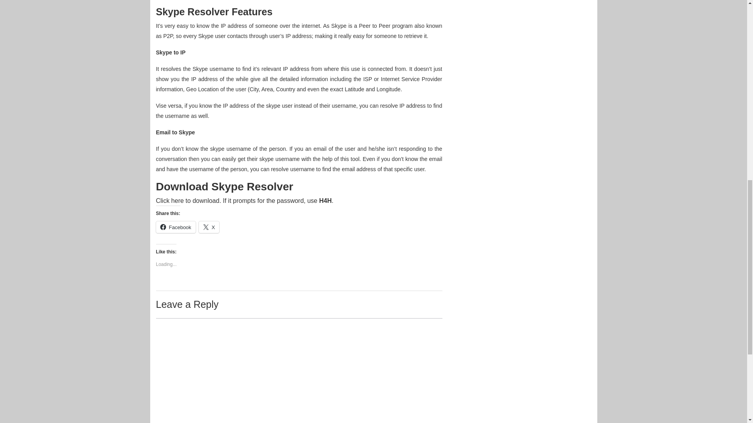  Describe the element at coordinates (299, 371) in the screenshot. I see `Comment Form` at that location.